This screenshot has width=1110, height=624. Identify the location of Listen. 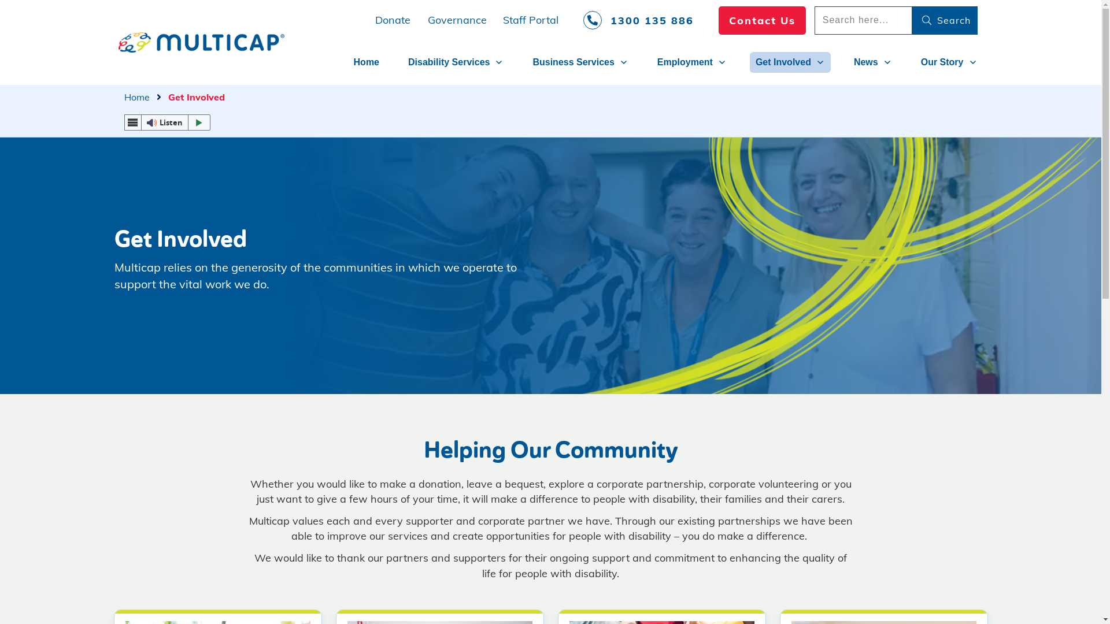
(167, 122).